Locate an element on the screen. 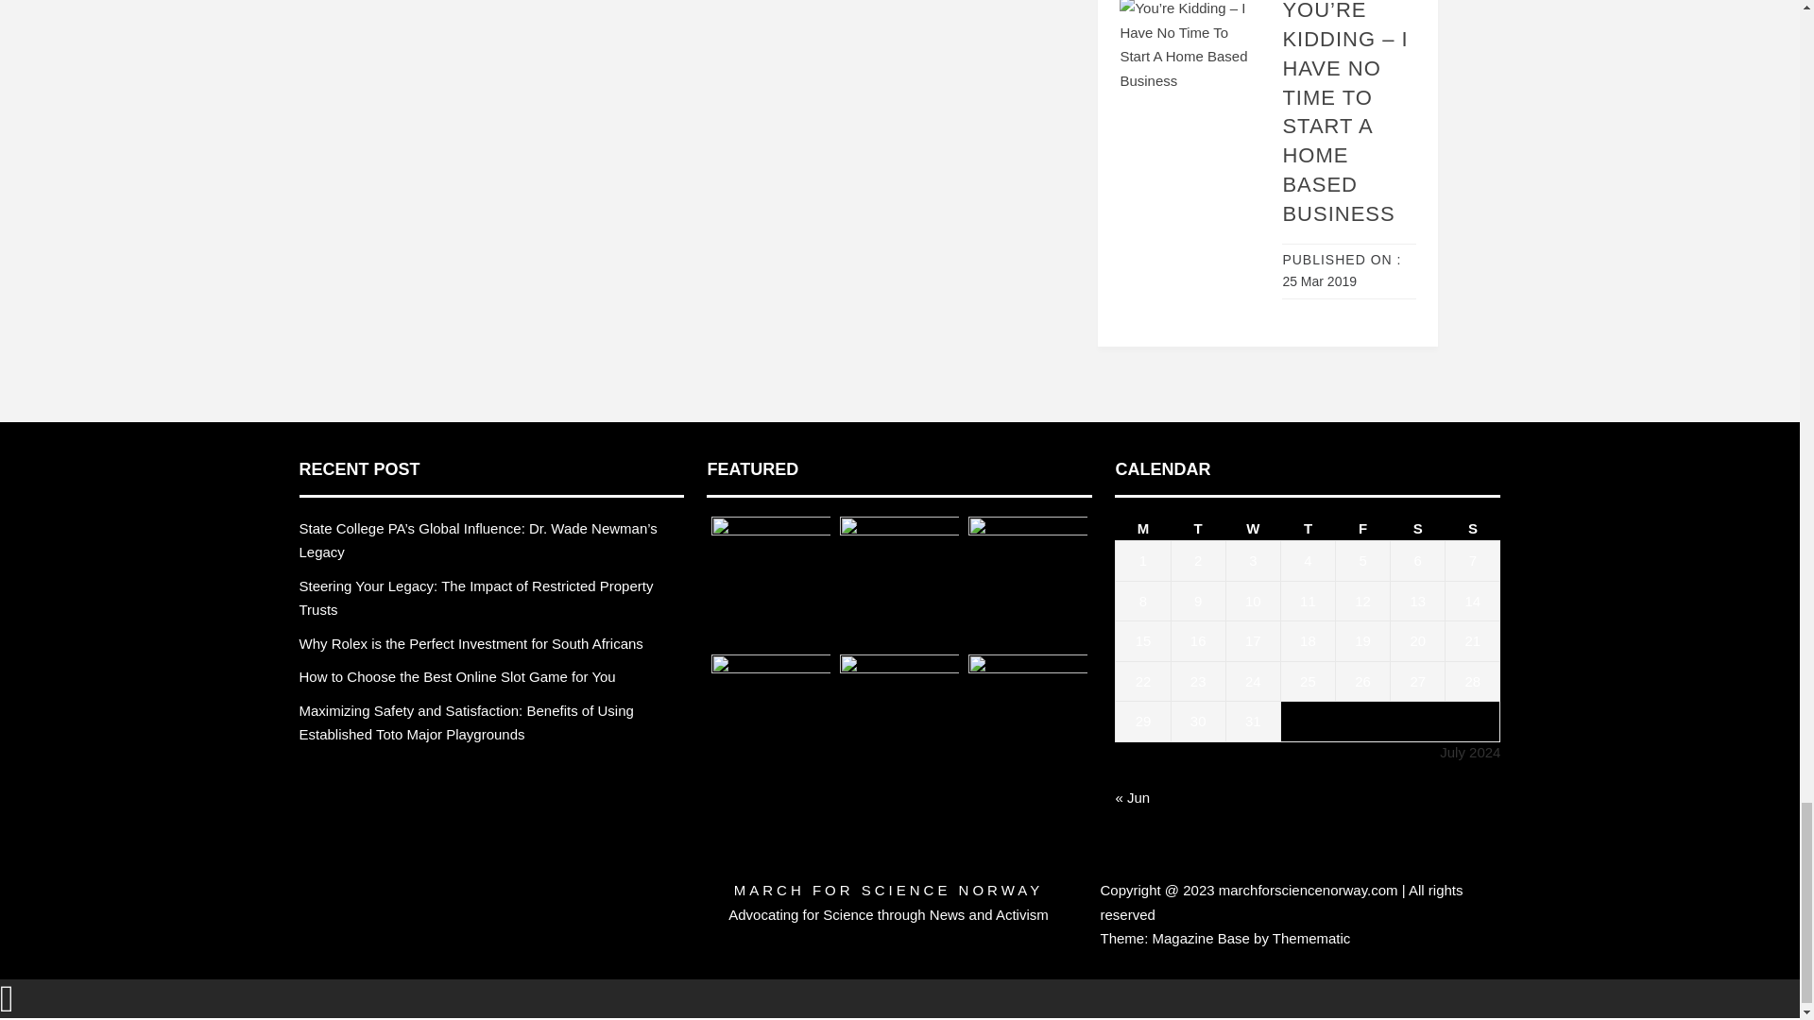 The height and width of the screenshot is (1020, 1814). Saturday is located at coordinates (1418, 529).